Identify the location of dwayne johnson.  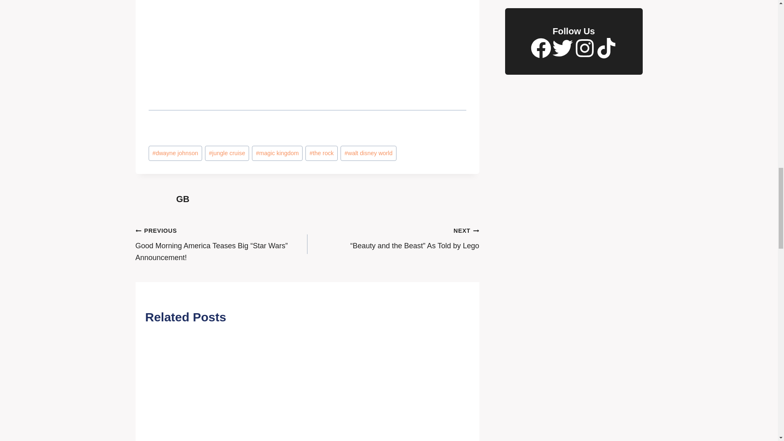
(176, 154).